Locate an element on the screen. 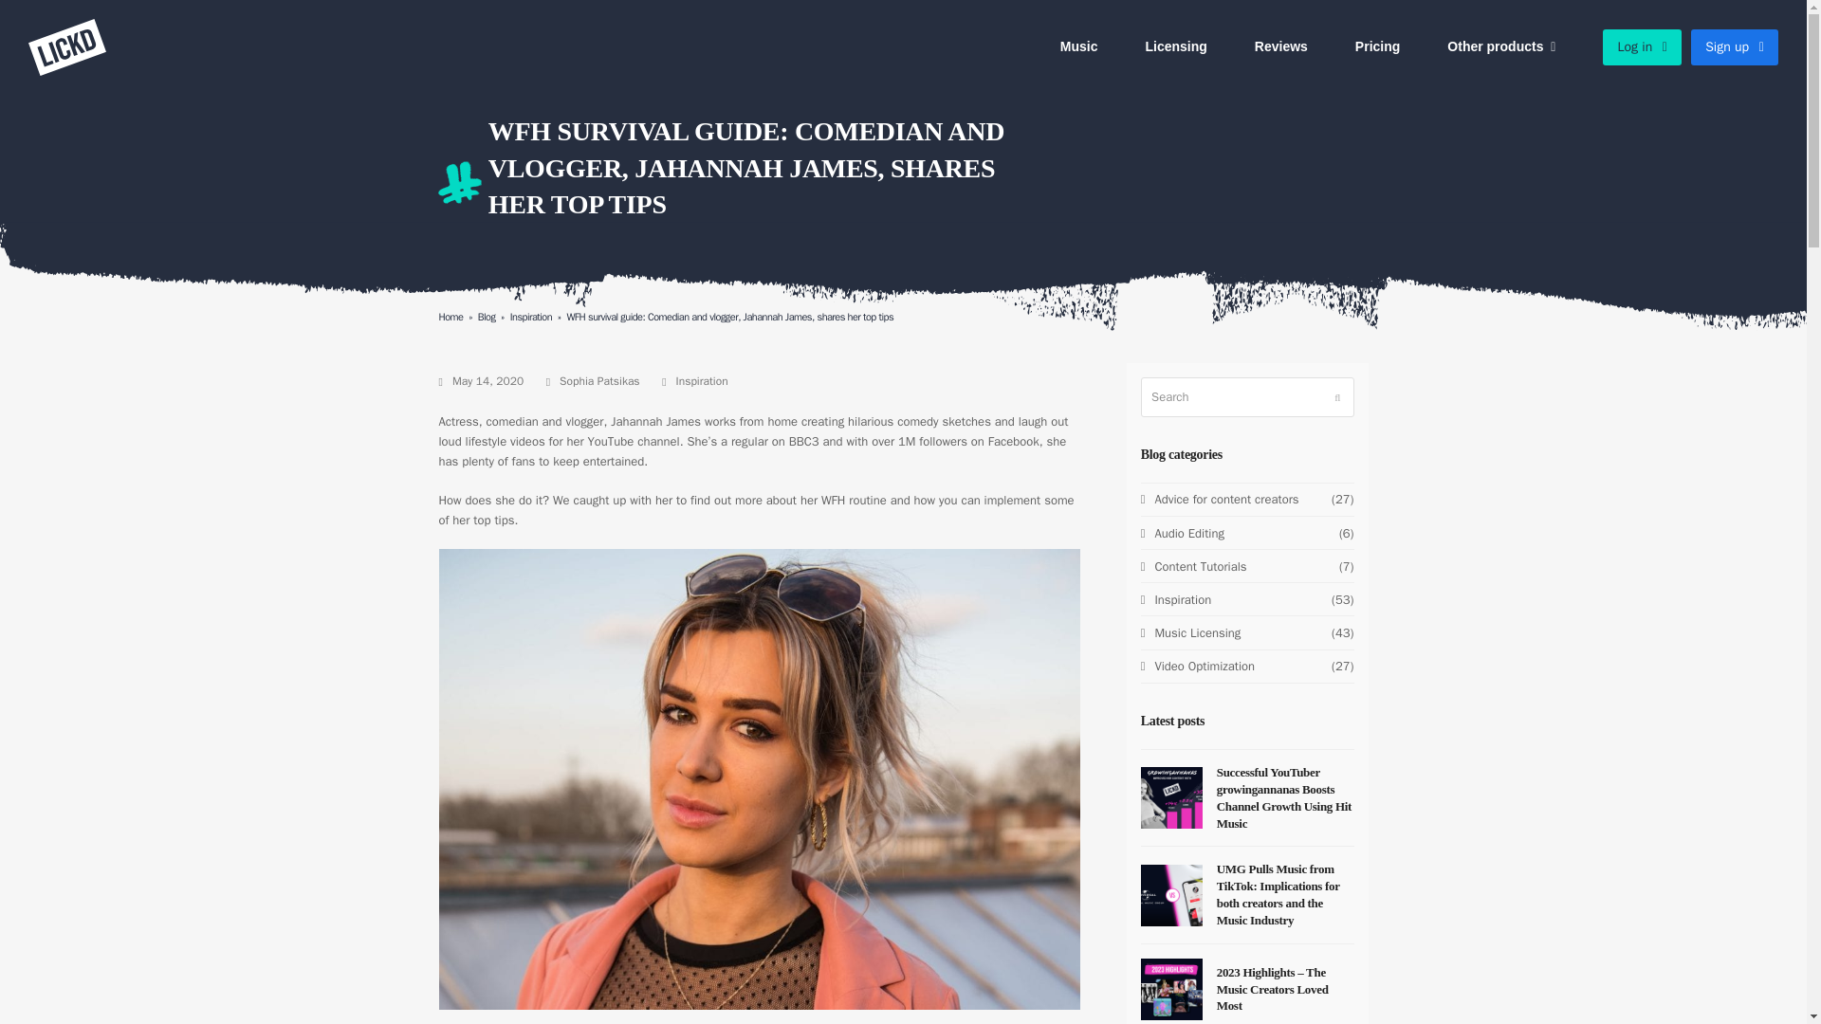 This screenshot has width=1821, height=1024. Inspiration is located at coordinates (702, 381).